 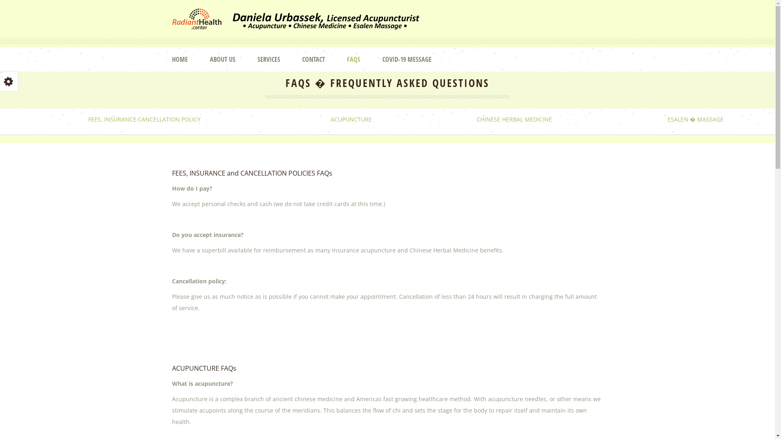 What do you see at coordinates (351, 120) in the screenshot?
I see `ACUPUNCTURE` at bounding box center [351, 120].